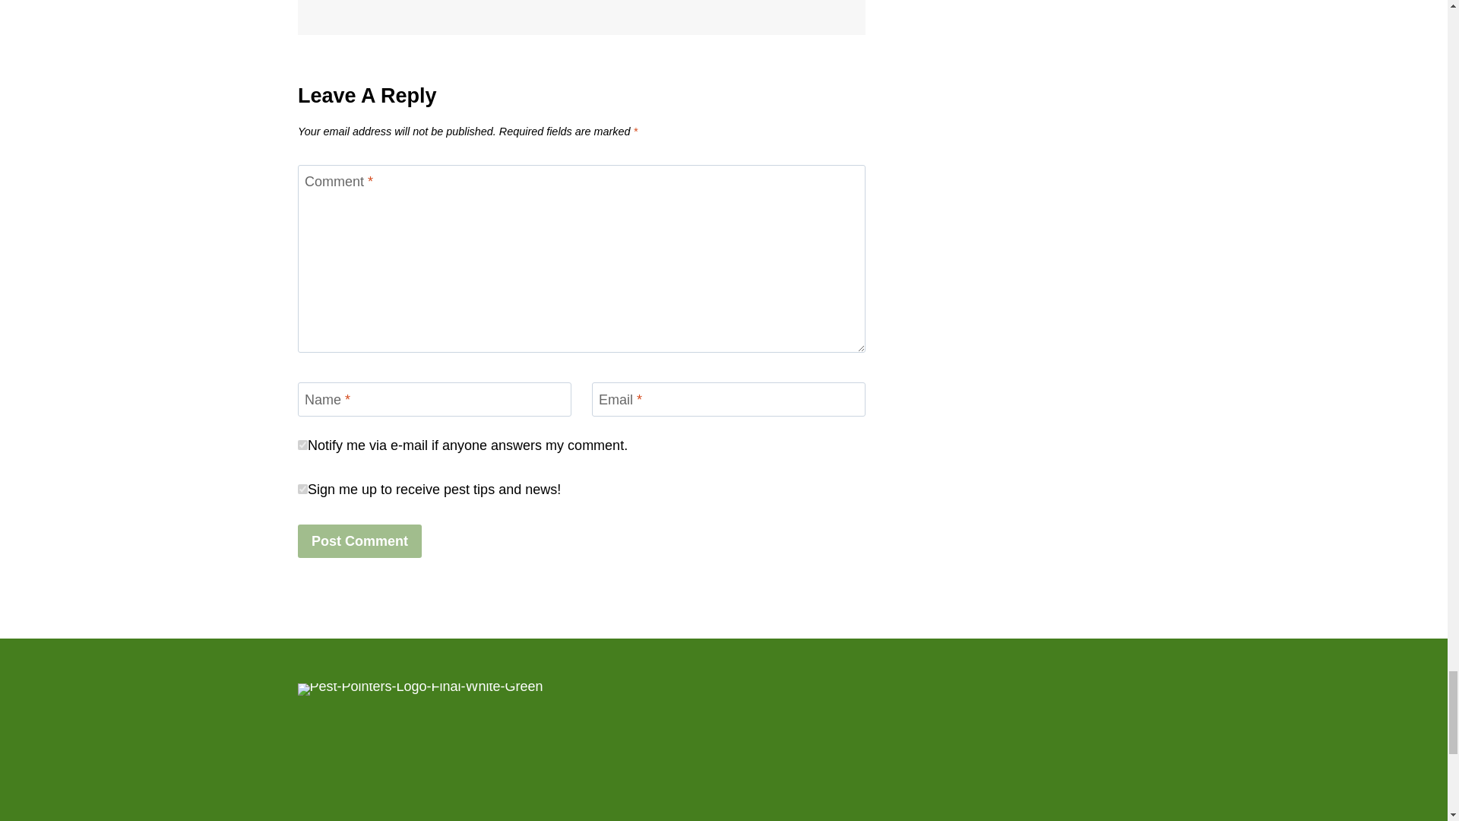 The image size is (1459, 821). Describe the element at coordinates (302, 464) in the screenshot. I see `on` at that location.